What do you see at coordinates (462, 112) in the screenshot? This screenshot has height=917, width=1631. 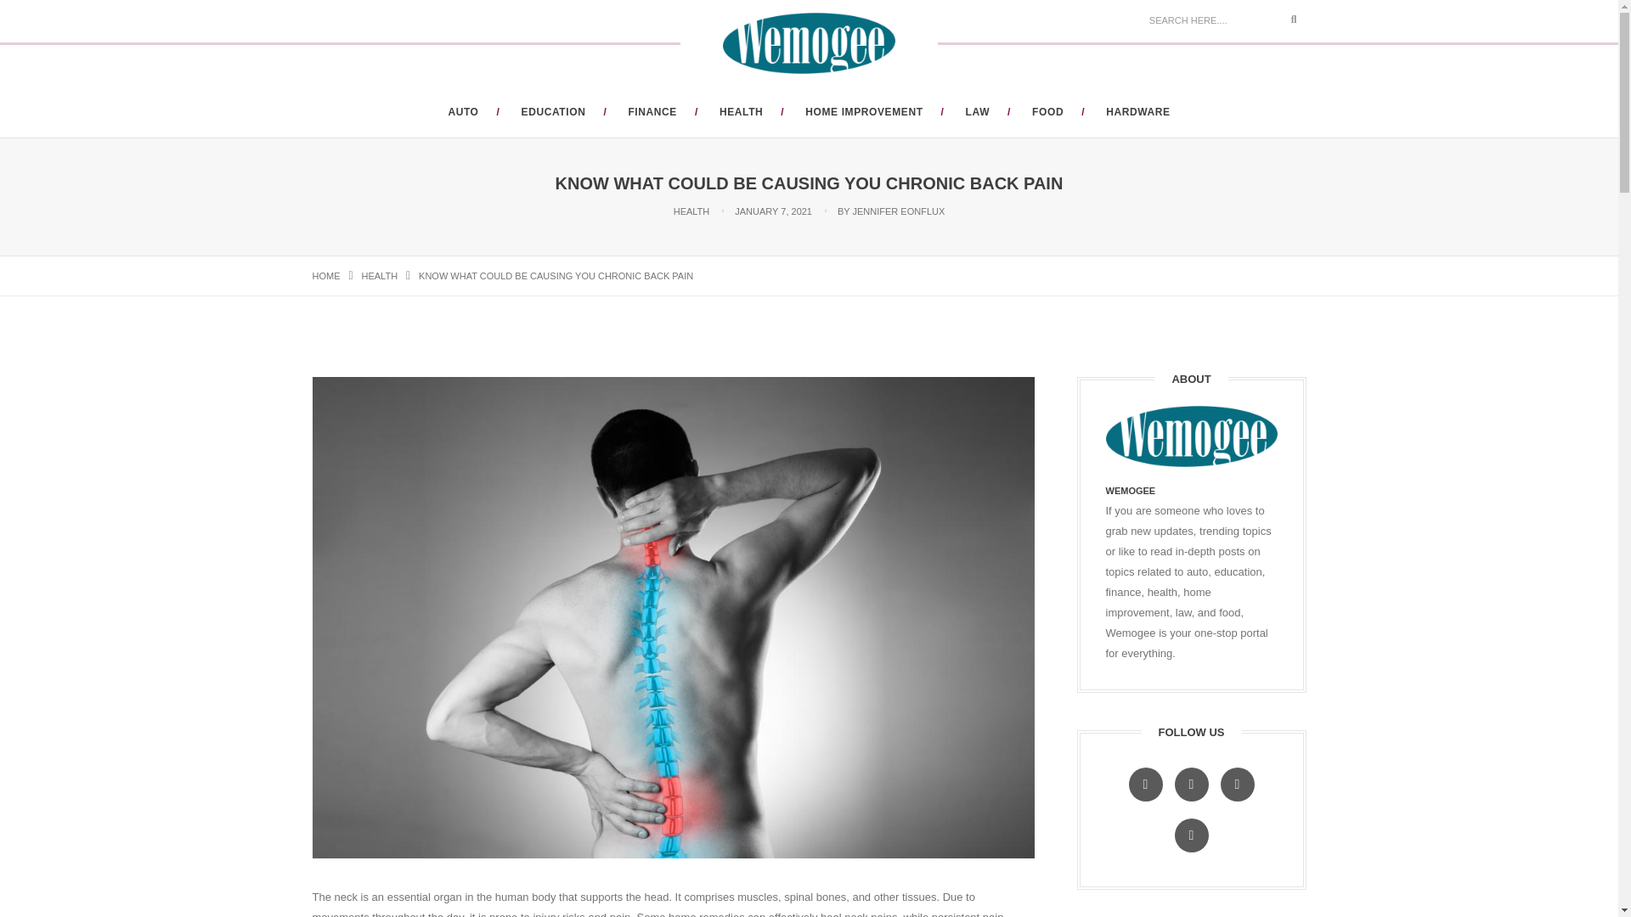 I see `AUTO` at bounding box center [462, 112].